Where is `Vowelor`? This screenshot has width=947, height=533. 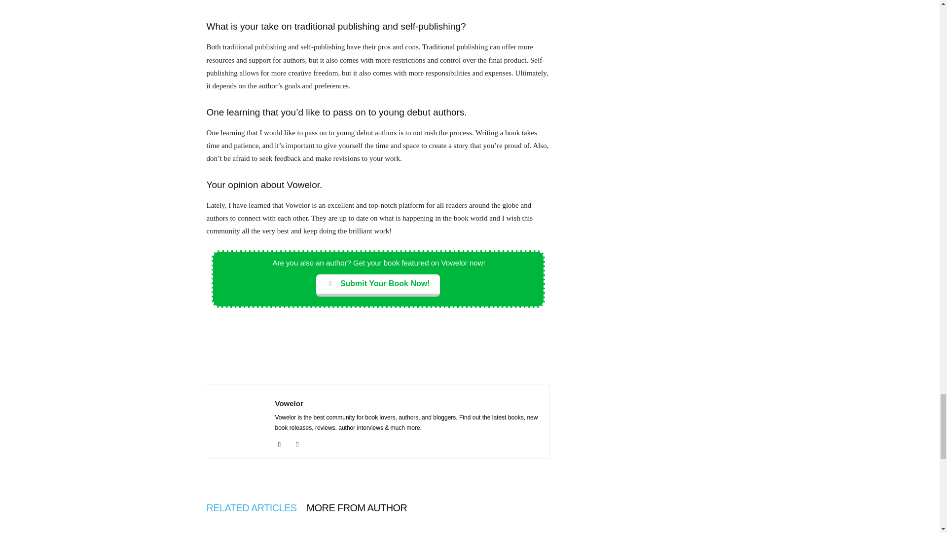
Vowelor is located at coordinates (289, 403).